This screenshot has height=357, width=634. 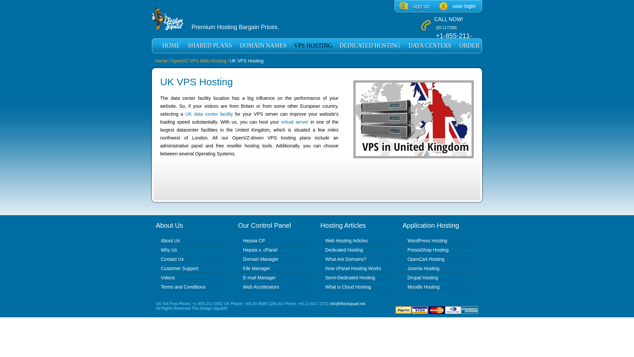 What do you see at coordinates (457, 6) in the screenshot?
I see `user login` at bounding box center [457, 6].